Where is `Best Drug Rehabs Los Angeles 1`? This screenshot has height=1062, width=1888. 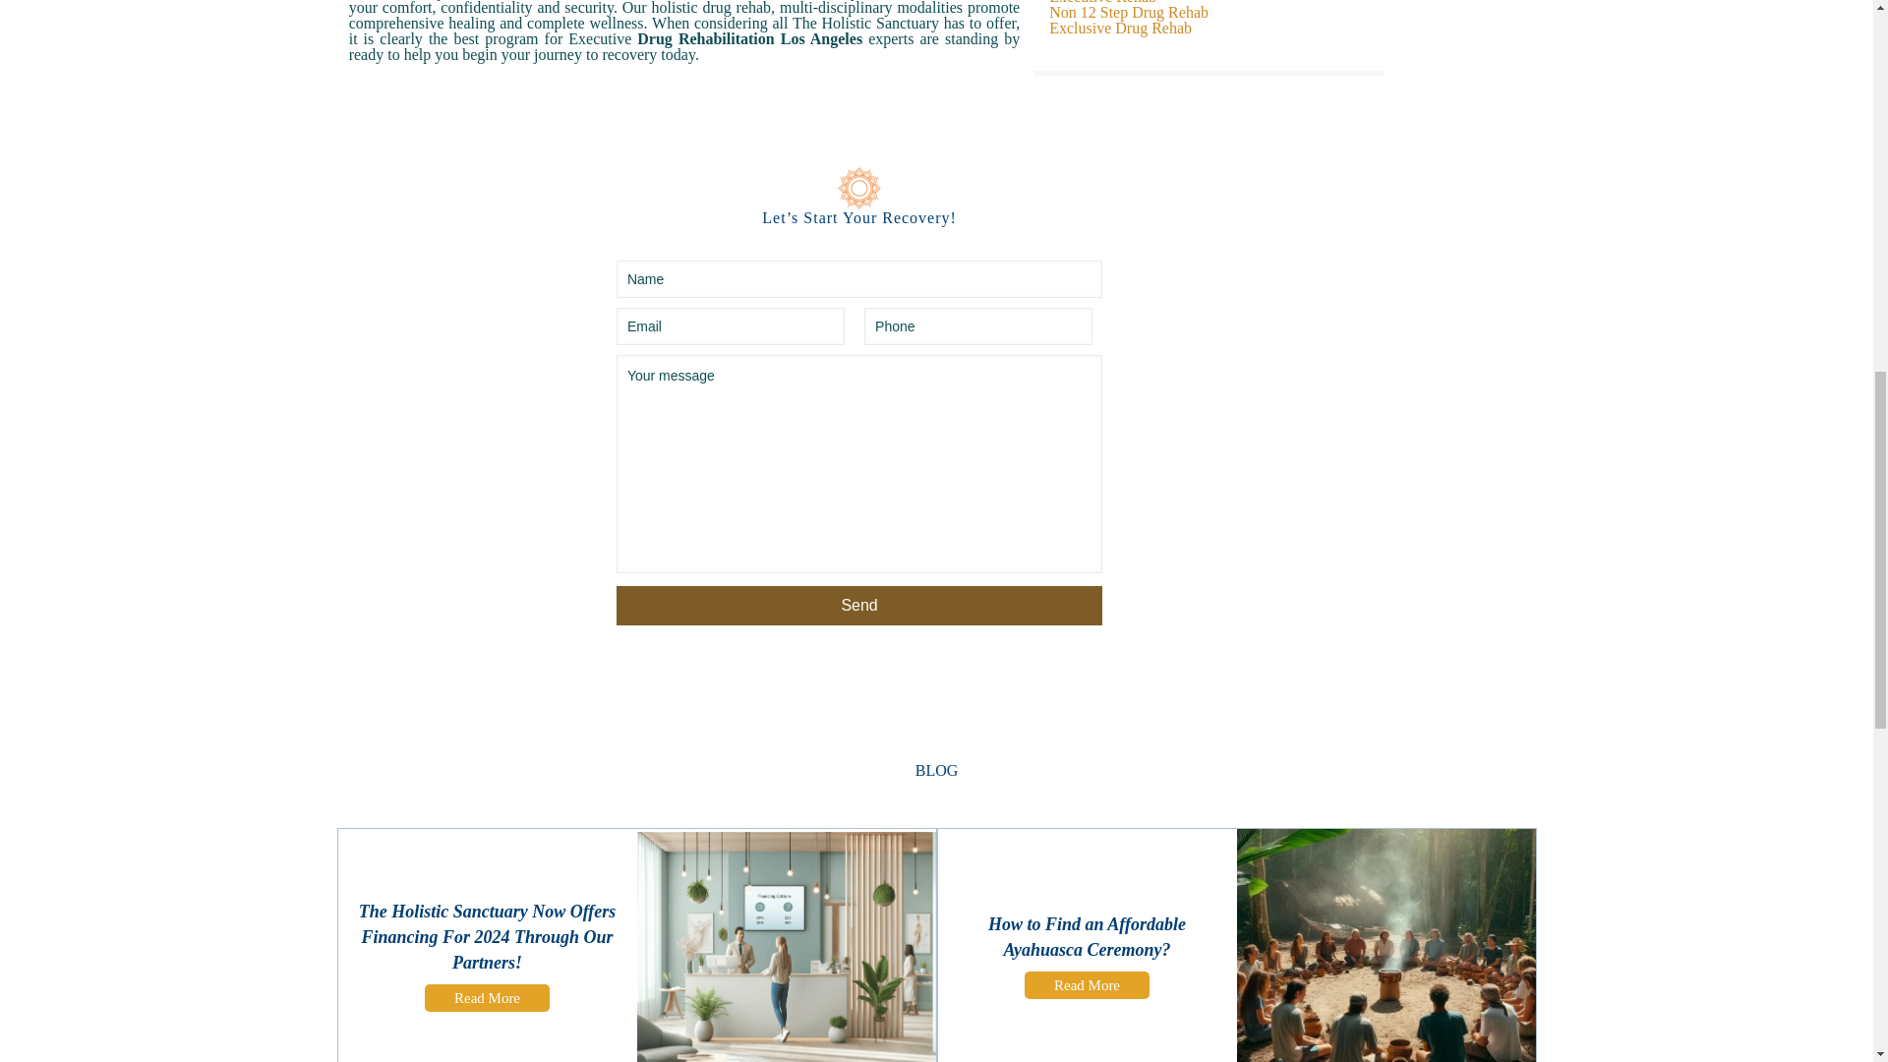 Best Drug Rehabs Los Angeles 1 is located at coordinates (858, 187).